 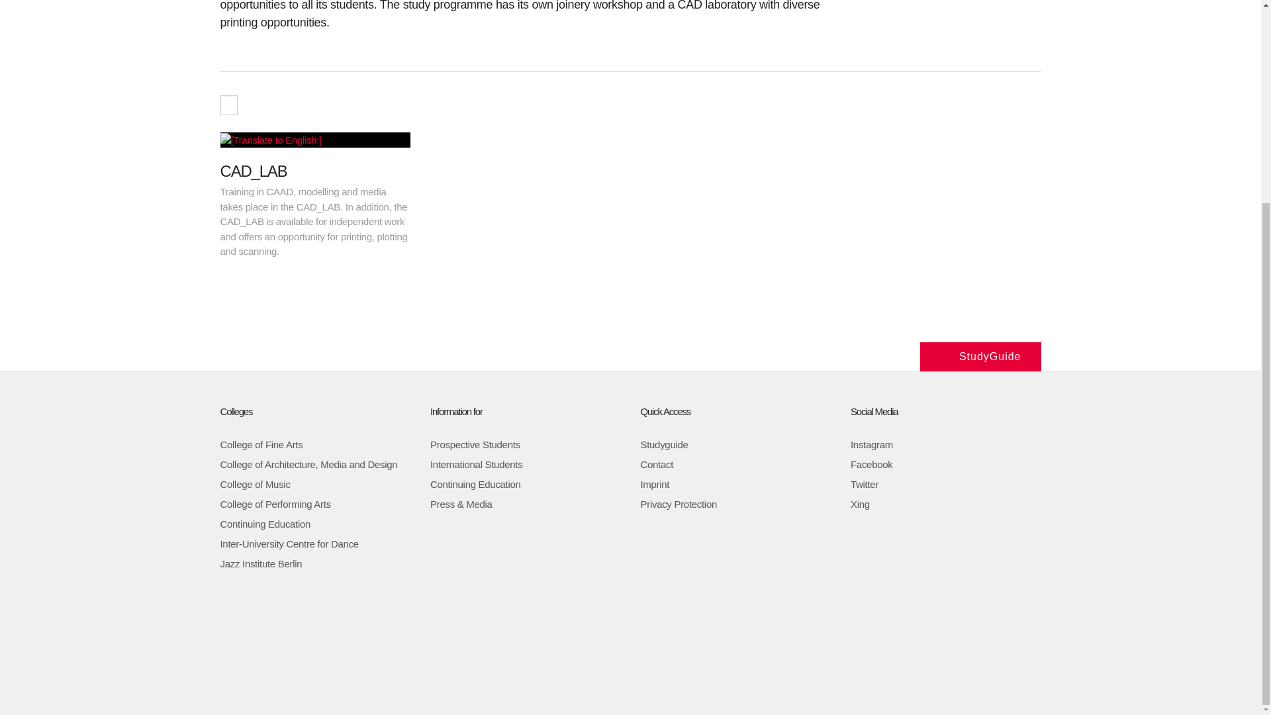 What do you see at coordinates (275, 504) in the screenshot?
I see `College of Performing Arts` at bounding box center [275, 504].